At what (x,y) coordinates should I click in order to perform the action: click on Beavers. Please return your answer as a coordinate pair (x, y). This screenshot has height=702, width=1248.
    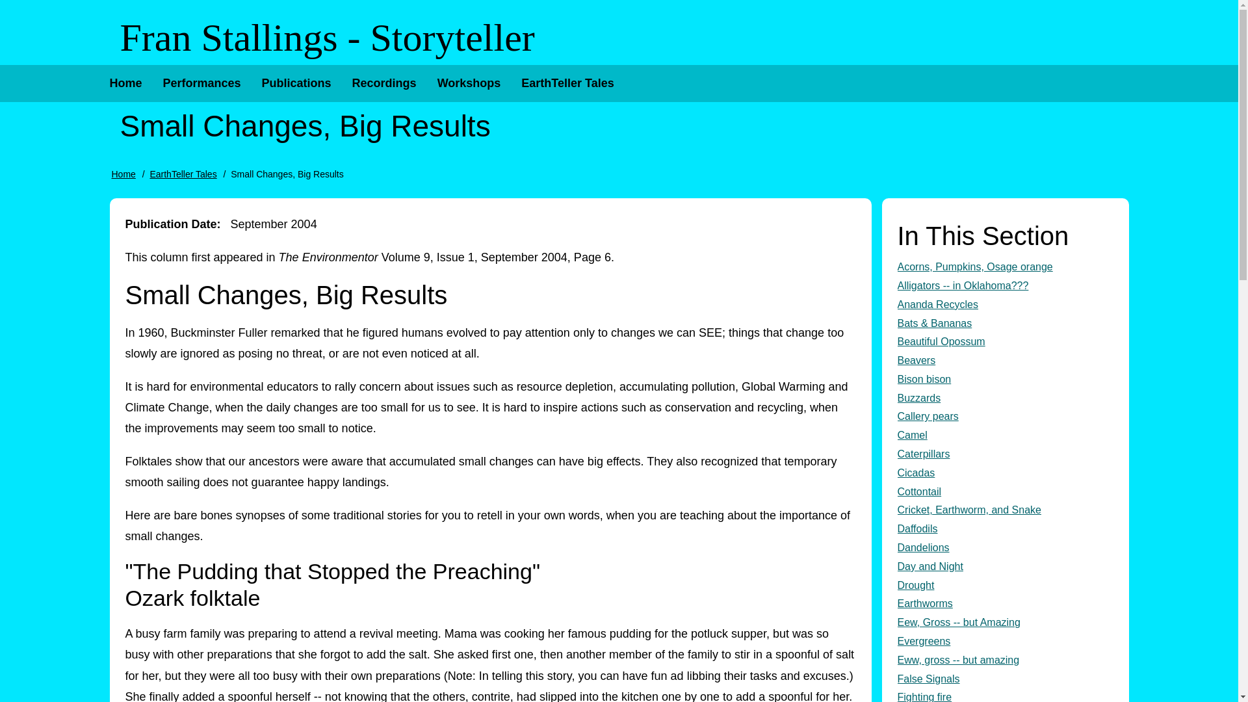
    Looking at the image, I should click on (1005, 361).